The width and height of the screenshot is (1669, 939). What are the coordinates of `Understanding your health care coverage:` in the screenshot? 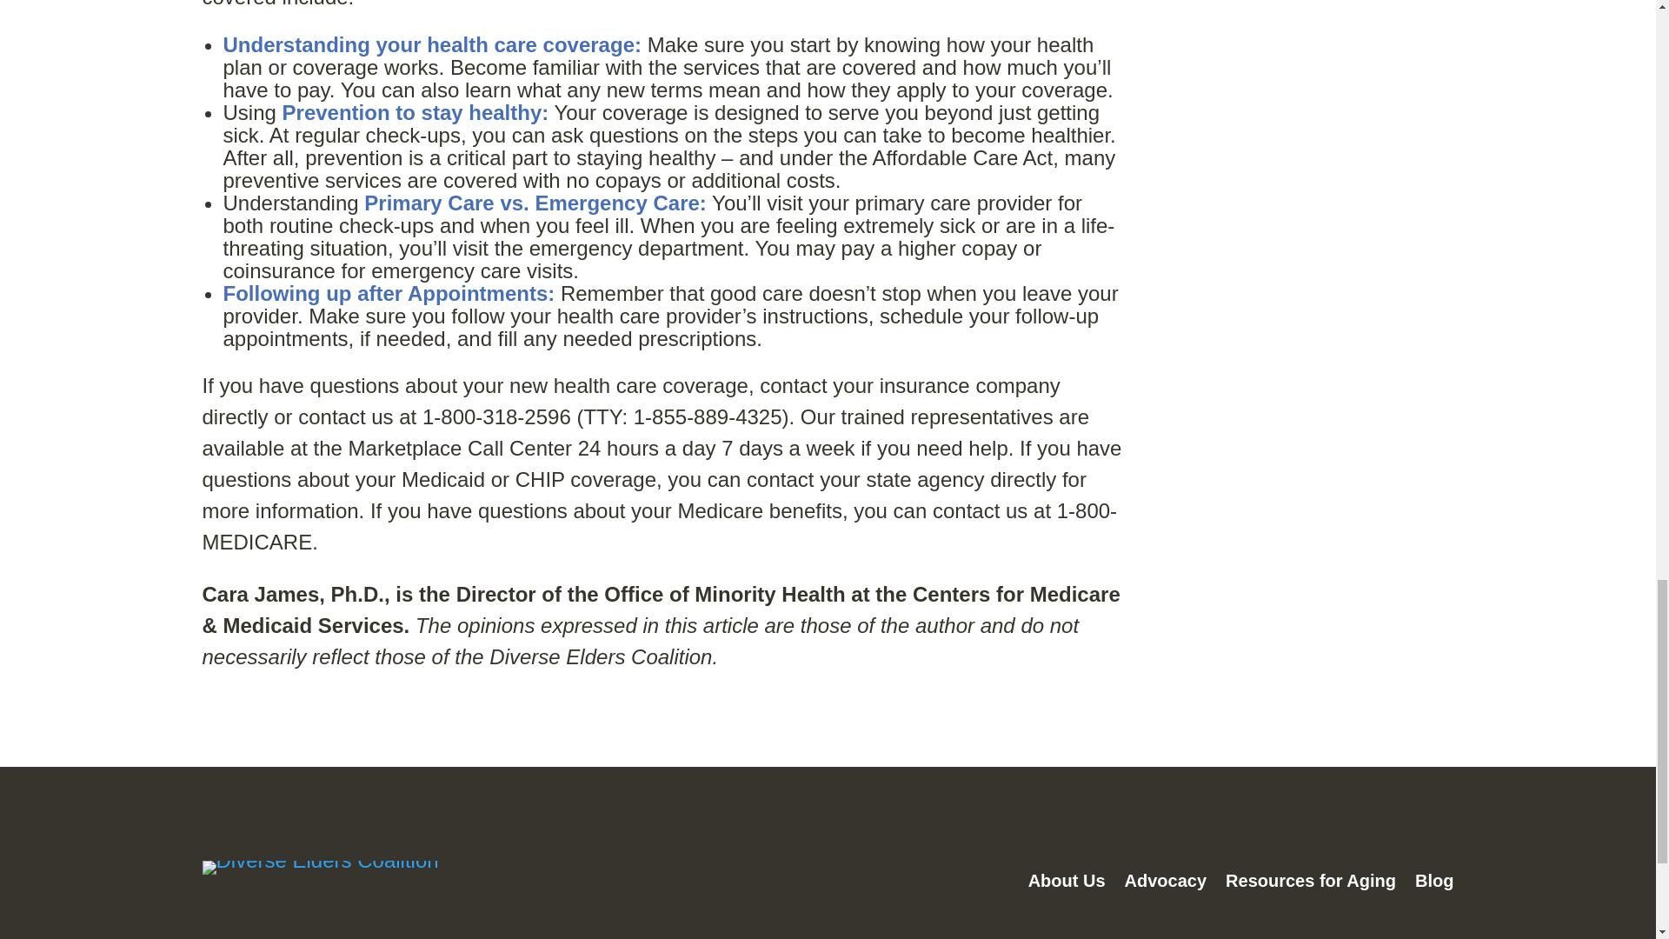 It's located at (431, 43).